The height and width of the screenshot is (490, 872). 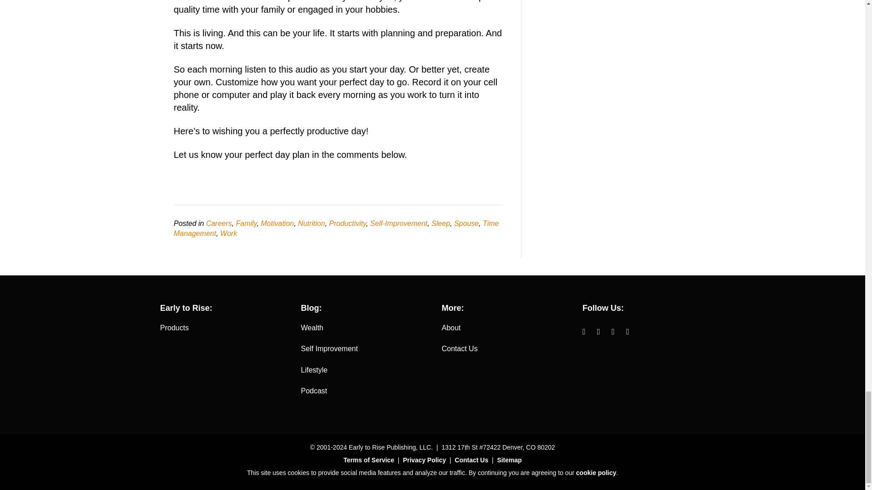 I want to click on Self-Improvement, so click(x=398, y=223).